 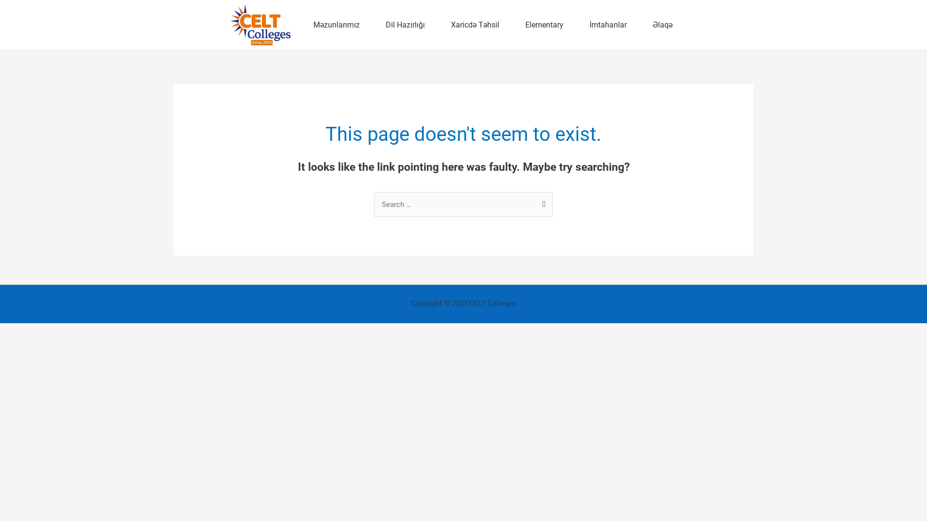 I want to click on Elementary, so click(x=545, y=25).